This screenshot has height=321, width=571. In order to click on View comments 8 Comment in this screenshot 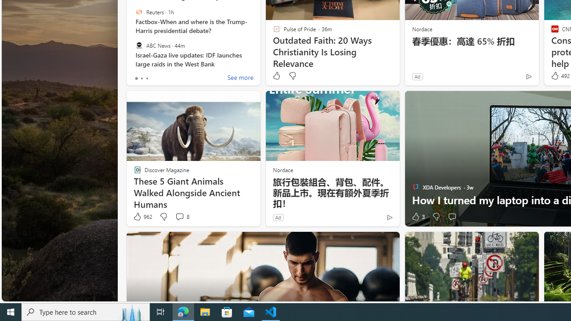, I will do `click(179, 217)`.